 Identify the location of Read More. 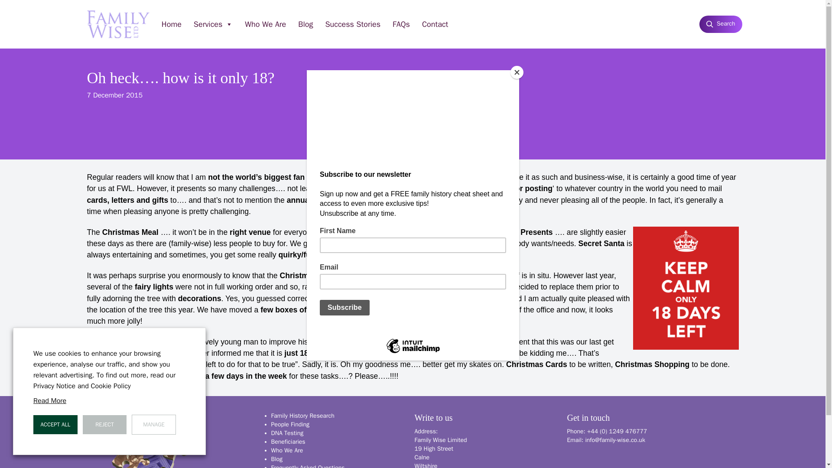
(49, 400).